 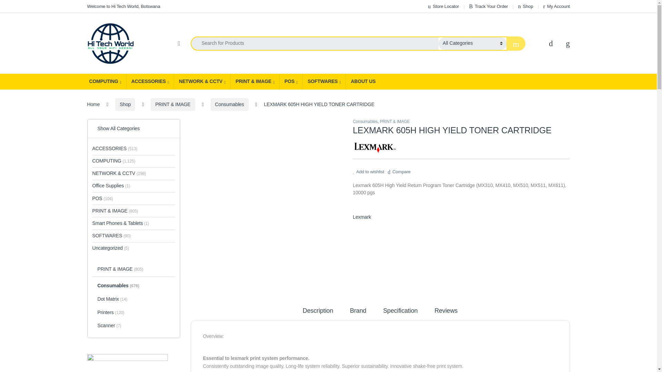 I want to click on Welcome to Hi Tech World, Botswana, so click(x=123, y=6).